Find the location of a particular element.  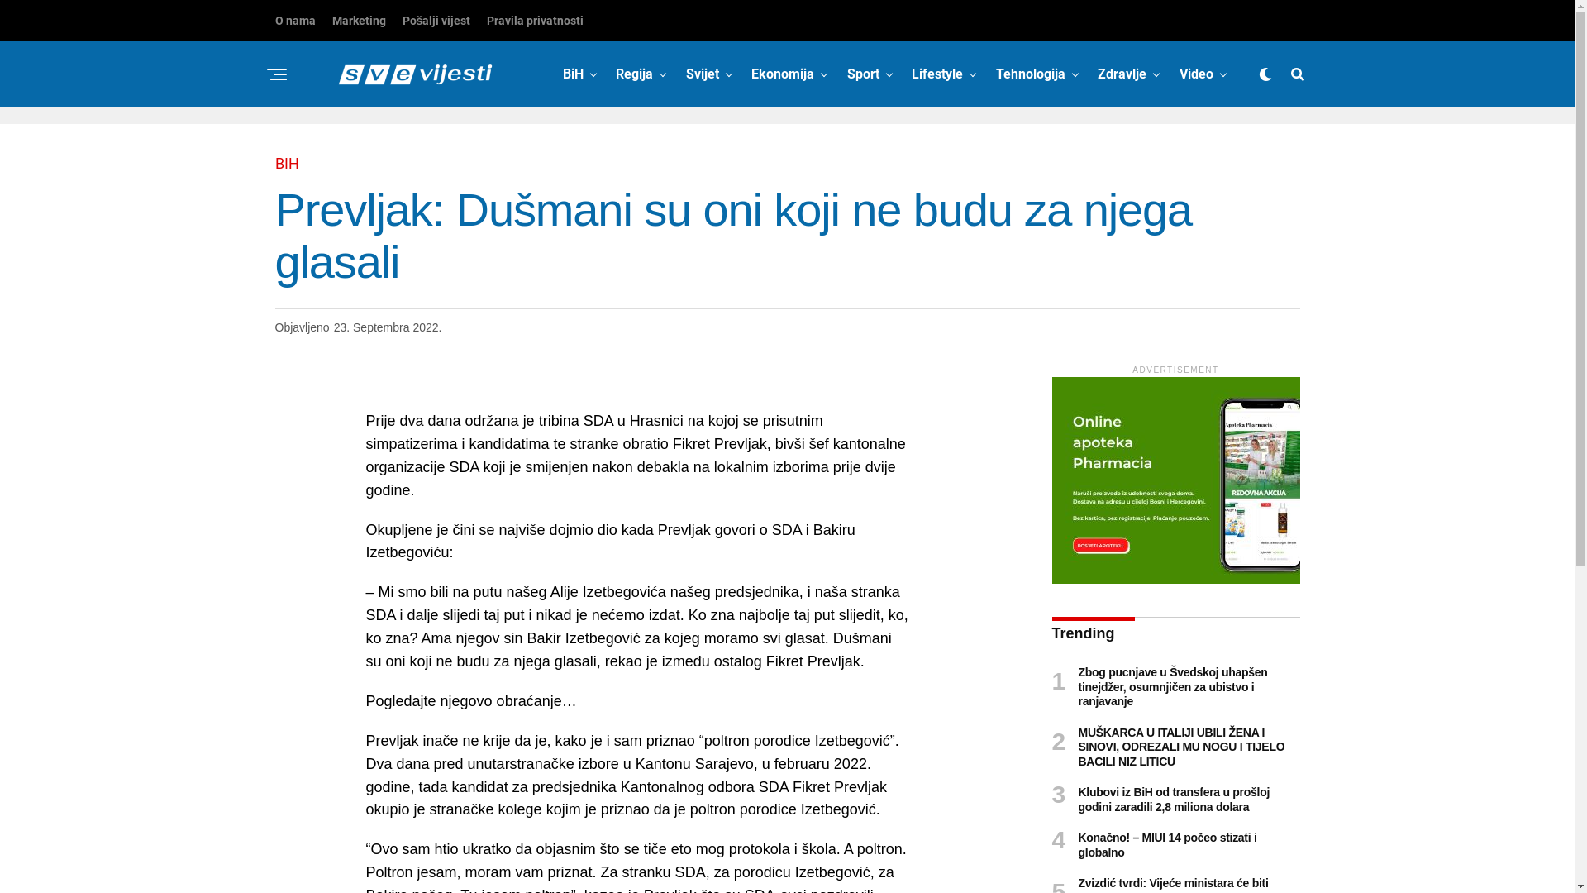

Zdravlje is located at coordinates (1122, 74).